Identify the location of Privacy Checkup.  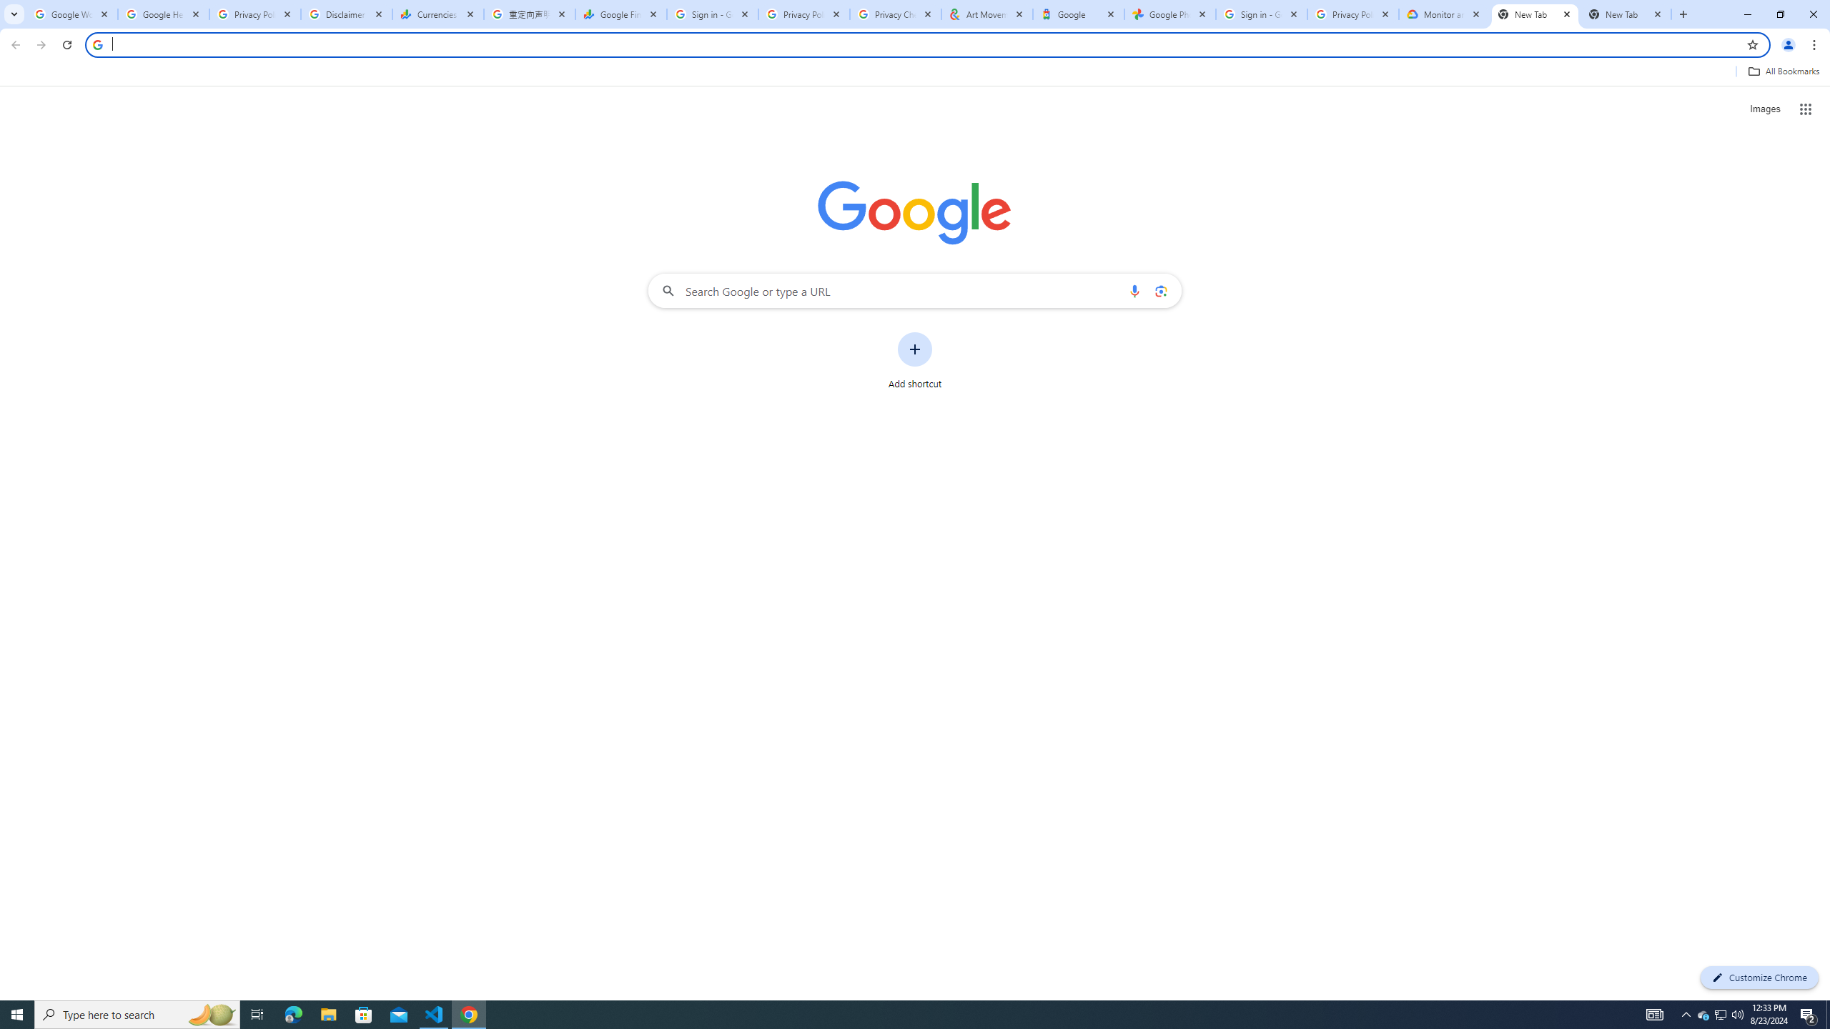
(896, 14).